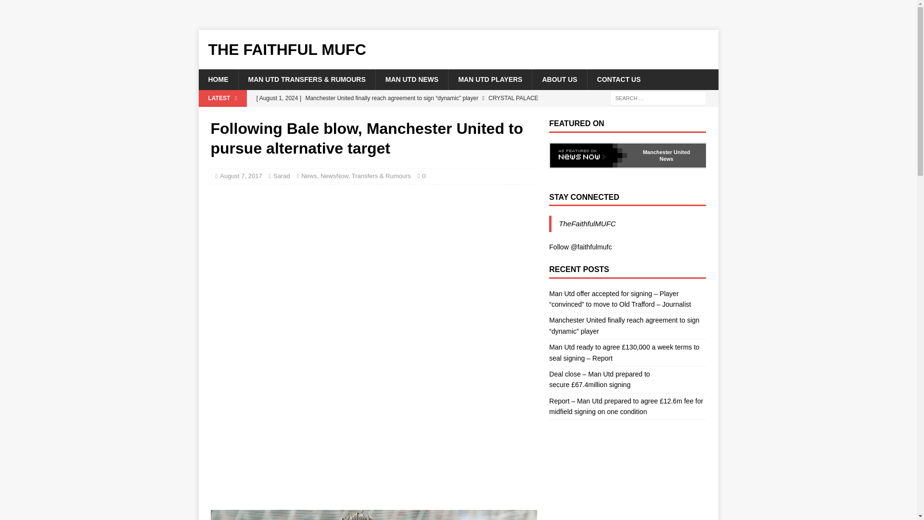  Describe the element at coordinates (587, 223) in the screenshot. I see `TheFaithfulMUFC` at that location.